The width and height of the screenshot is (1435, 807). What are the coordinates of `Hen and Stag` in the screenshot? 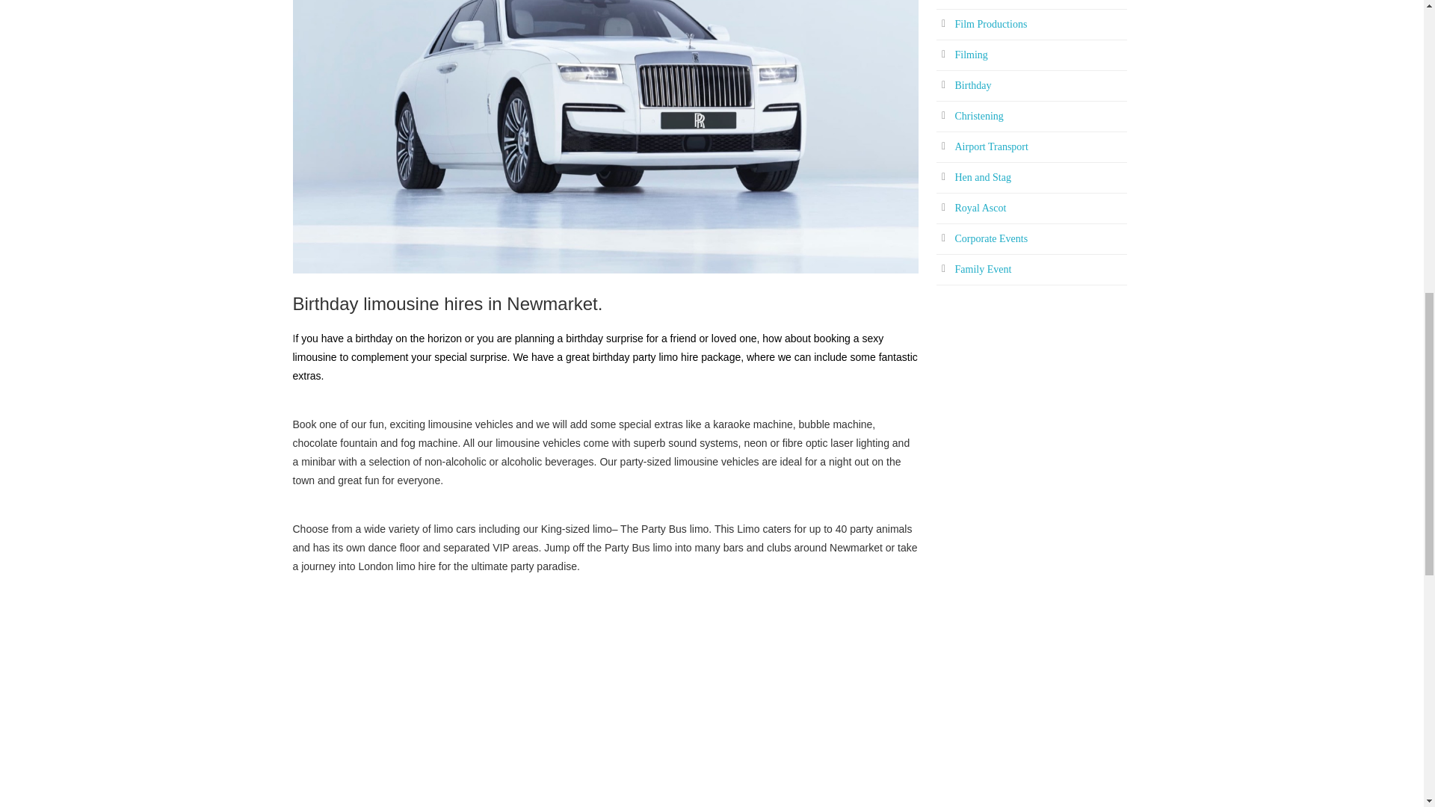 It's located at (984, 178).